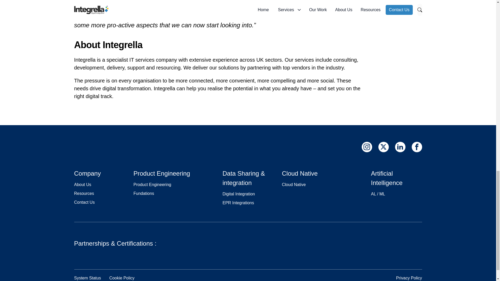  I want to click on Resources, so click(84, 193).